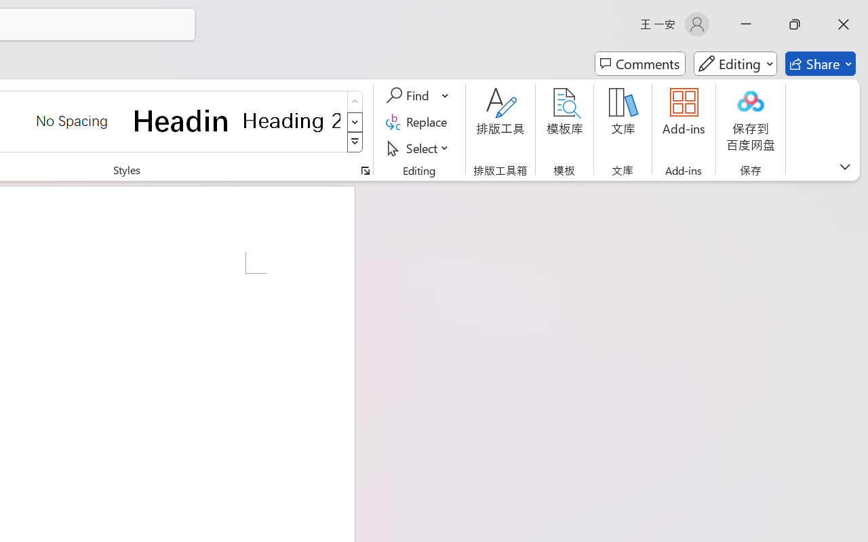 This screenshot has width=868, height=542. I want to click on Replace..., so click(419, 122).